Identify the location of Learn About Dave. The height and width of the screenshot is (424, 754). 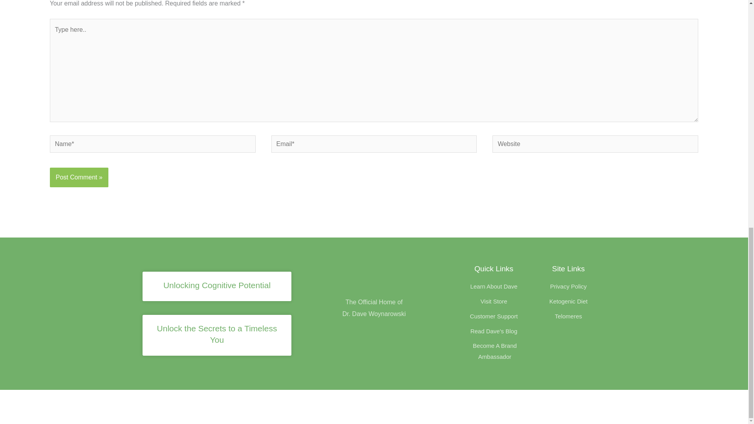
(493, 287).